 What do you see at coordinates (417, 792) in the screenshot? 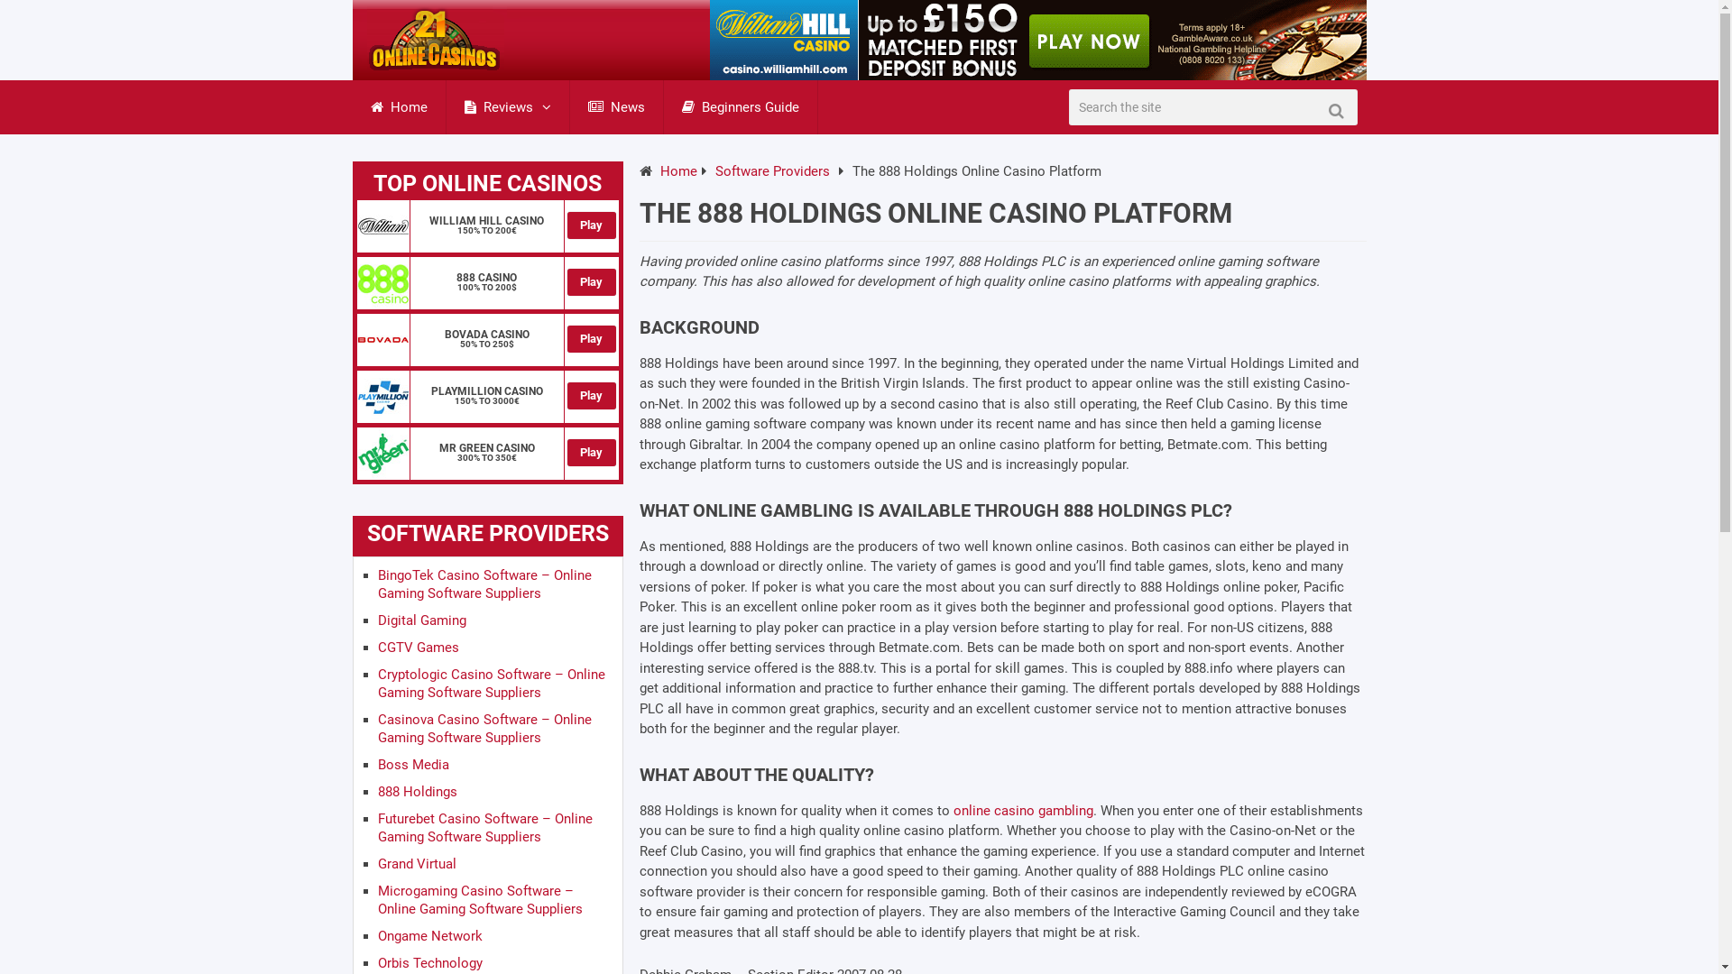
I see `888 Holdings` at bounding box center [417, 792].